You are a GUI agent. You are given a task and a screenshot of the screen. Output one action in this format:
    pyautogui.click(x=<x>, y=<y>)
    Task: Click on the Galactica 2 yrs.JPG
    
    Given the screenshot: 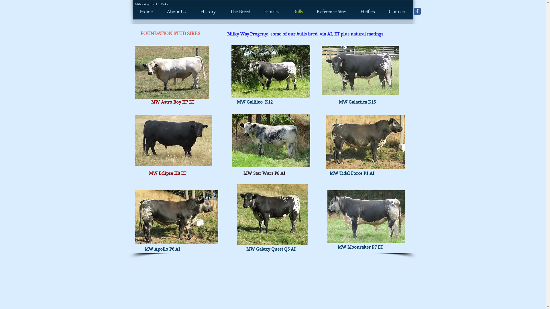 What is the action you would take?
    pyautogui.click(x=360, y=70)
    